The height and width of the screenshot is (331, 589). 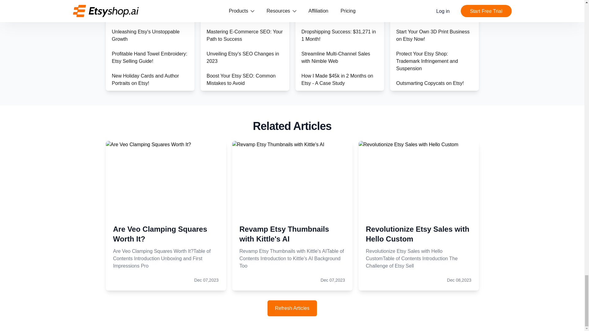 What do you see at coordinates (142, 145) in the screenshot?
I see `Unbridled Etsy Battles: KingCobraJFS vs the World` at bounding box center [142, 145].